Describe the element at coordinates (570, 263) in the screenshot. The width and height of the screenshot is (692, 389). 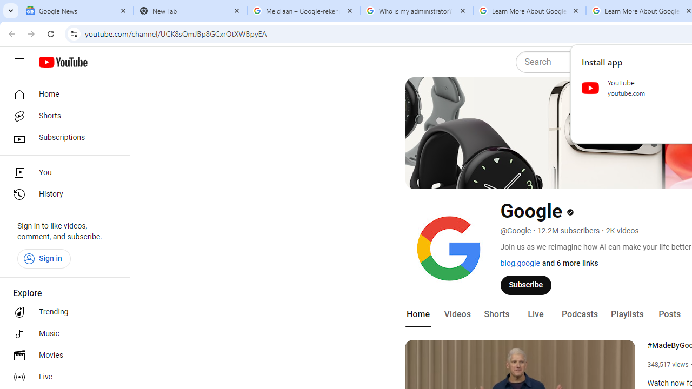
I see `and 6 more links` at that location.